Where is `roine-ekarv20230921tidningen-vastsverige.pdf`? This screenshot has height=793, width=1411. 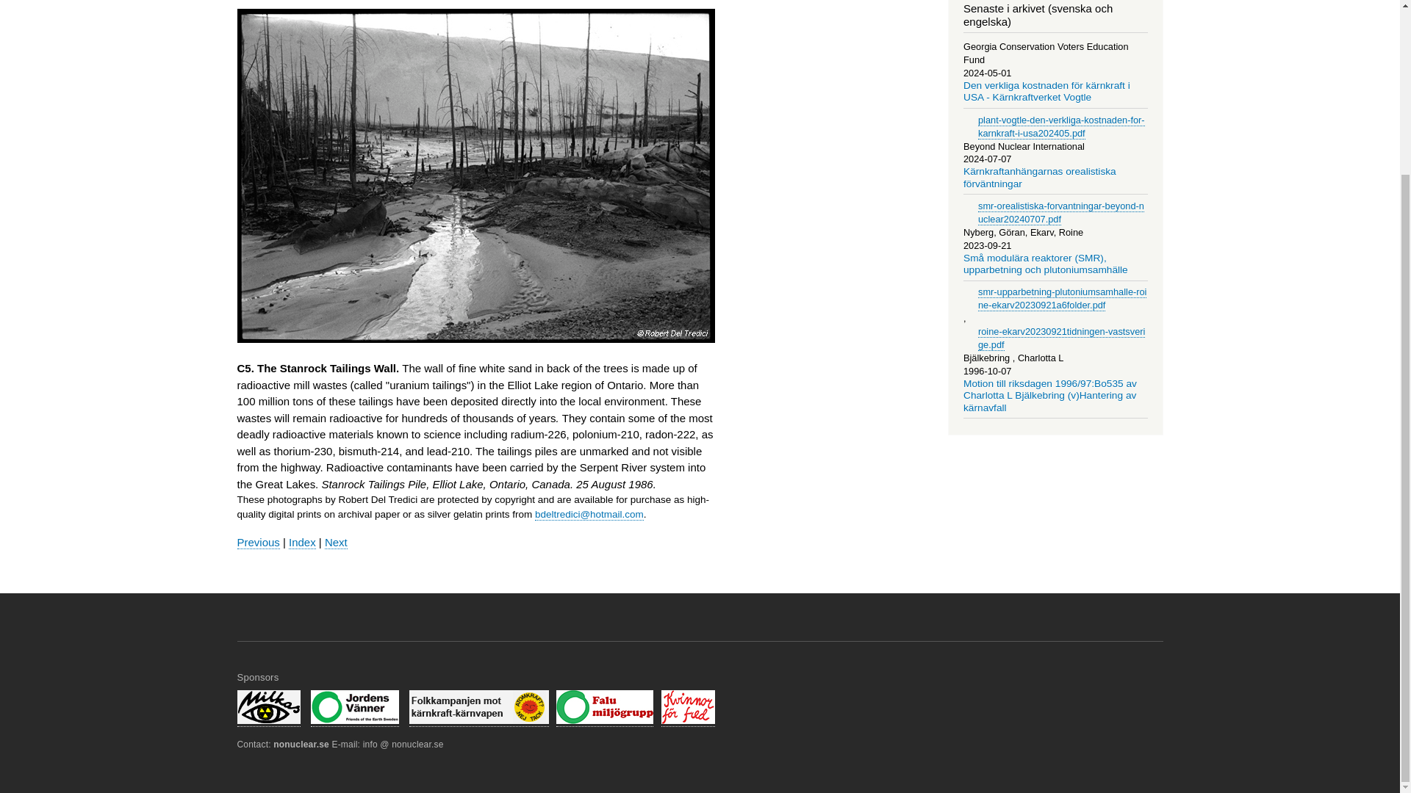
roine-ekarv20230921tidningen-vastsverige.pdf is located at coordinates (1061, 338).